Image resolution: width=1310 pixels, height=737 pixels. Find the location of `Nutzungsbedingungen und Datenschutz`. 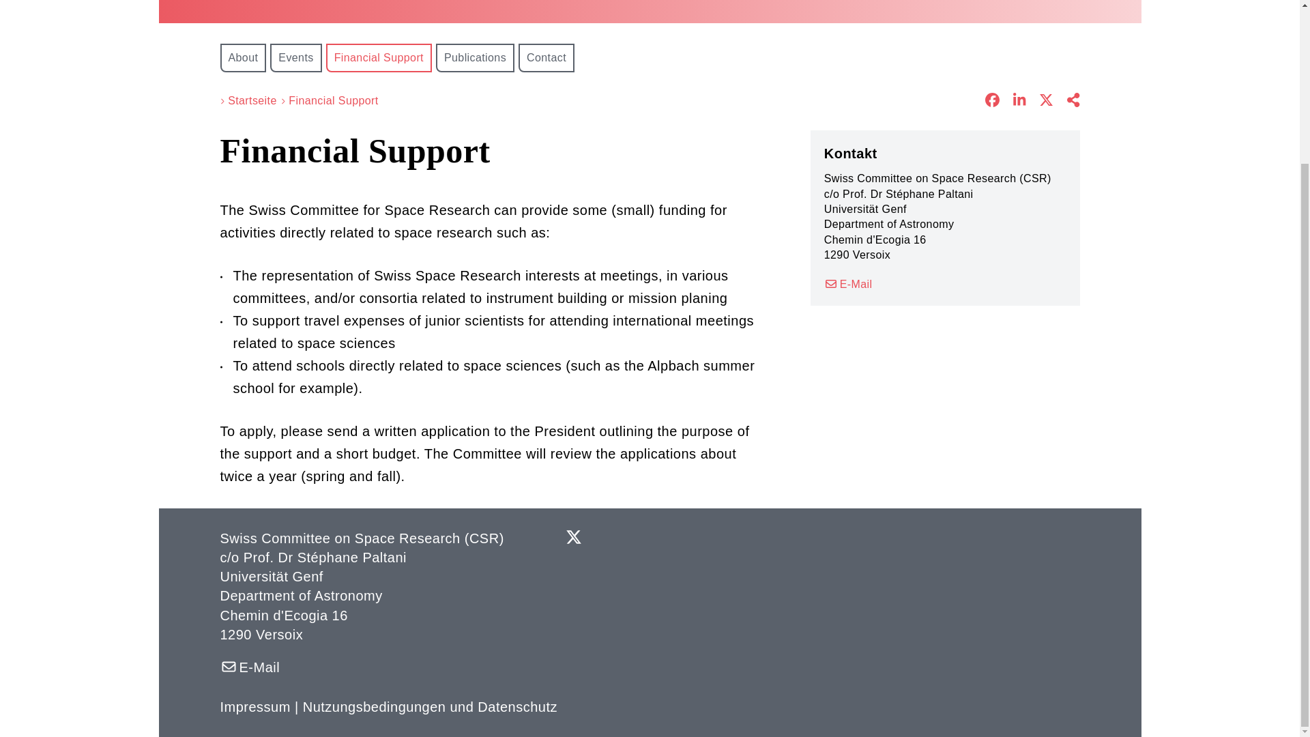

Nutzungsbedingungen und Datenschutz is located at coordinates (430, 706).